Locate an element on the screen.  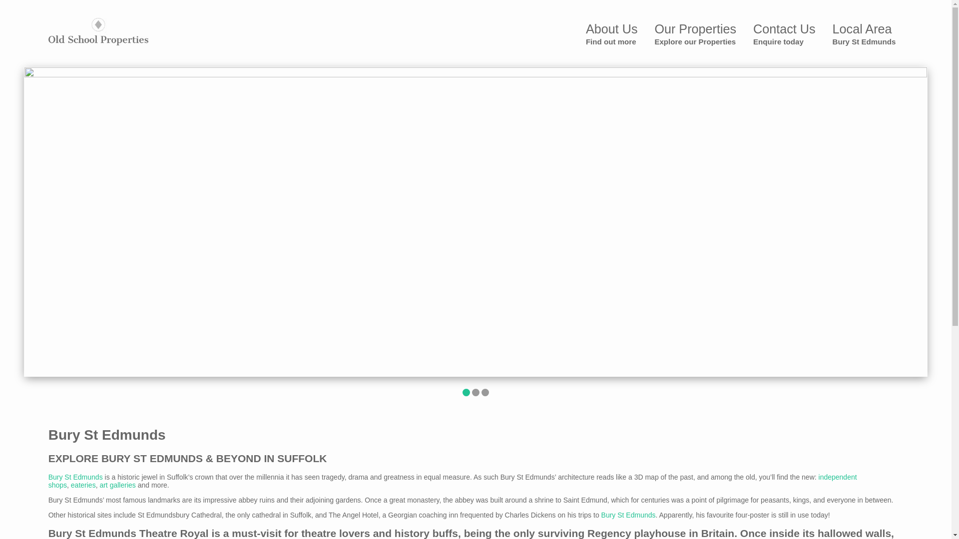
Bury St Edmunds is located at coordinates (695, 34).